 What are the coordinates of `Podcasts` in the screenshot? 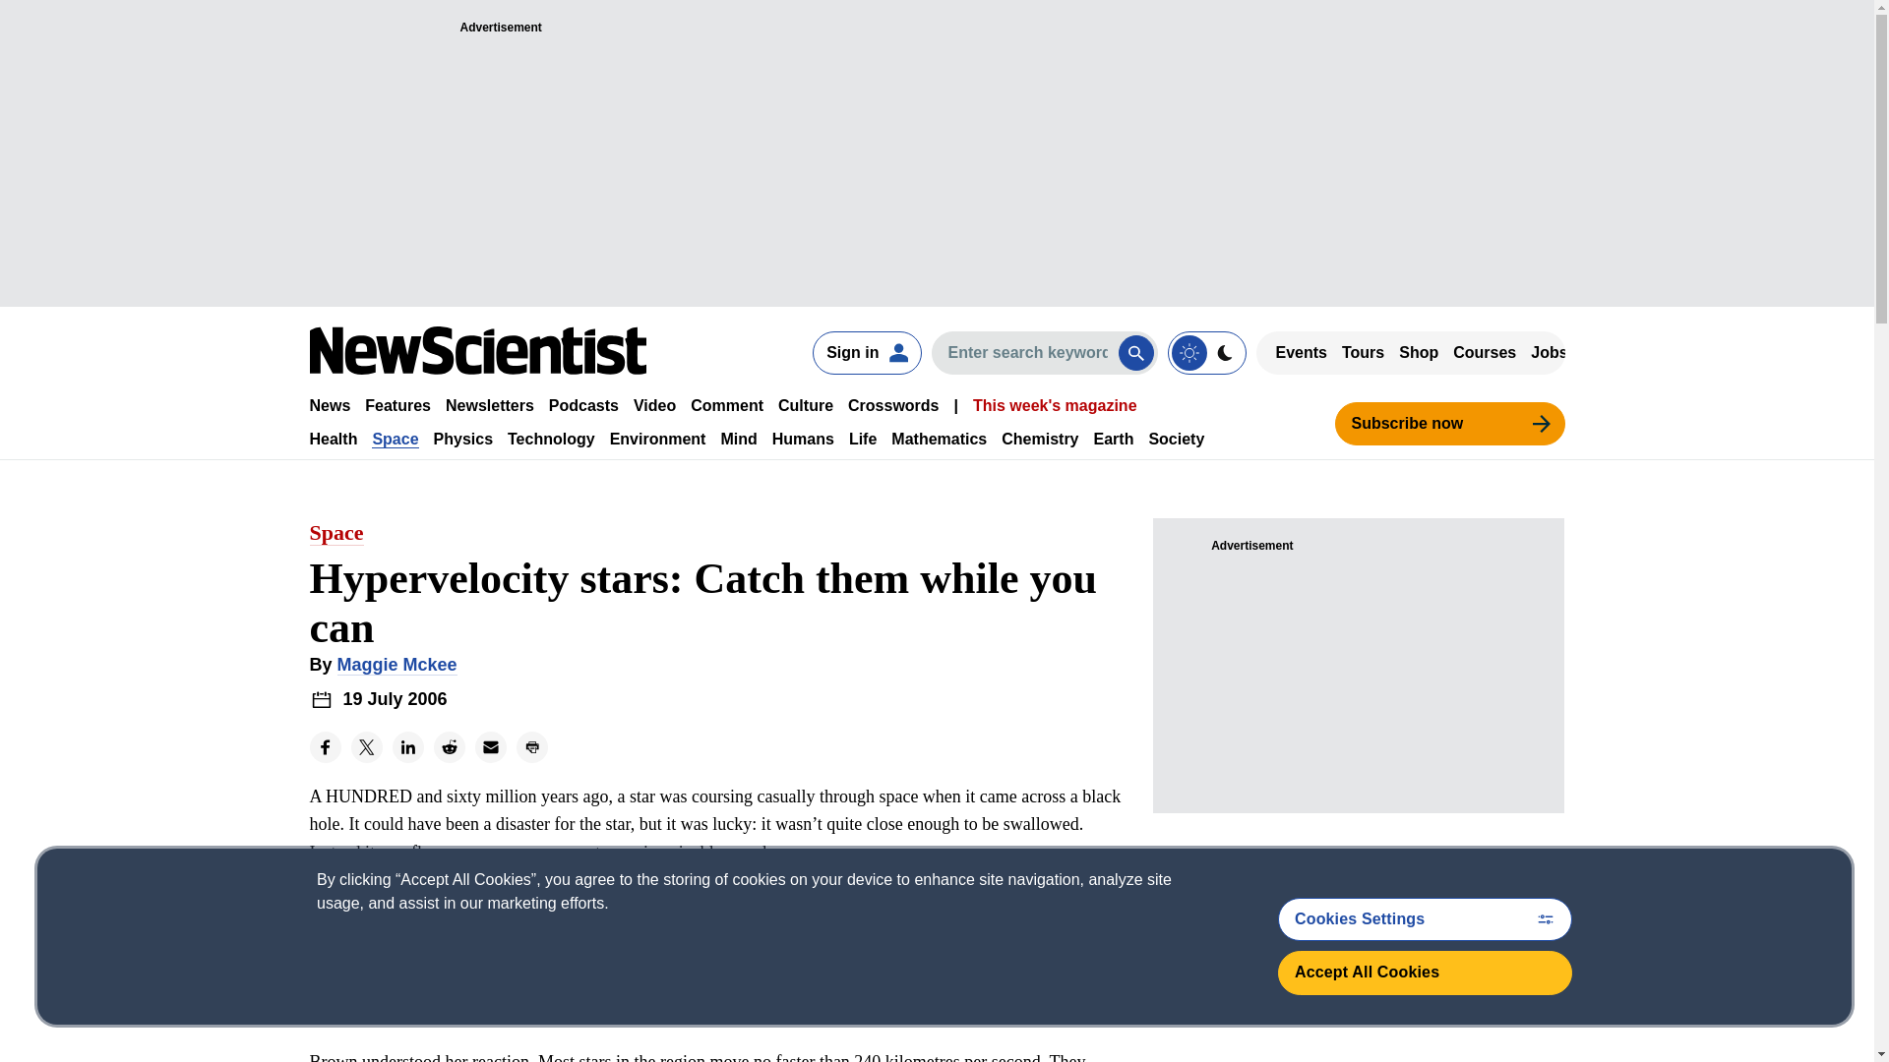 It's located at (584, 405).